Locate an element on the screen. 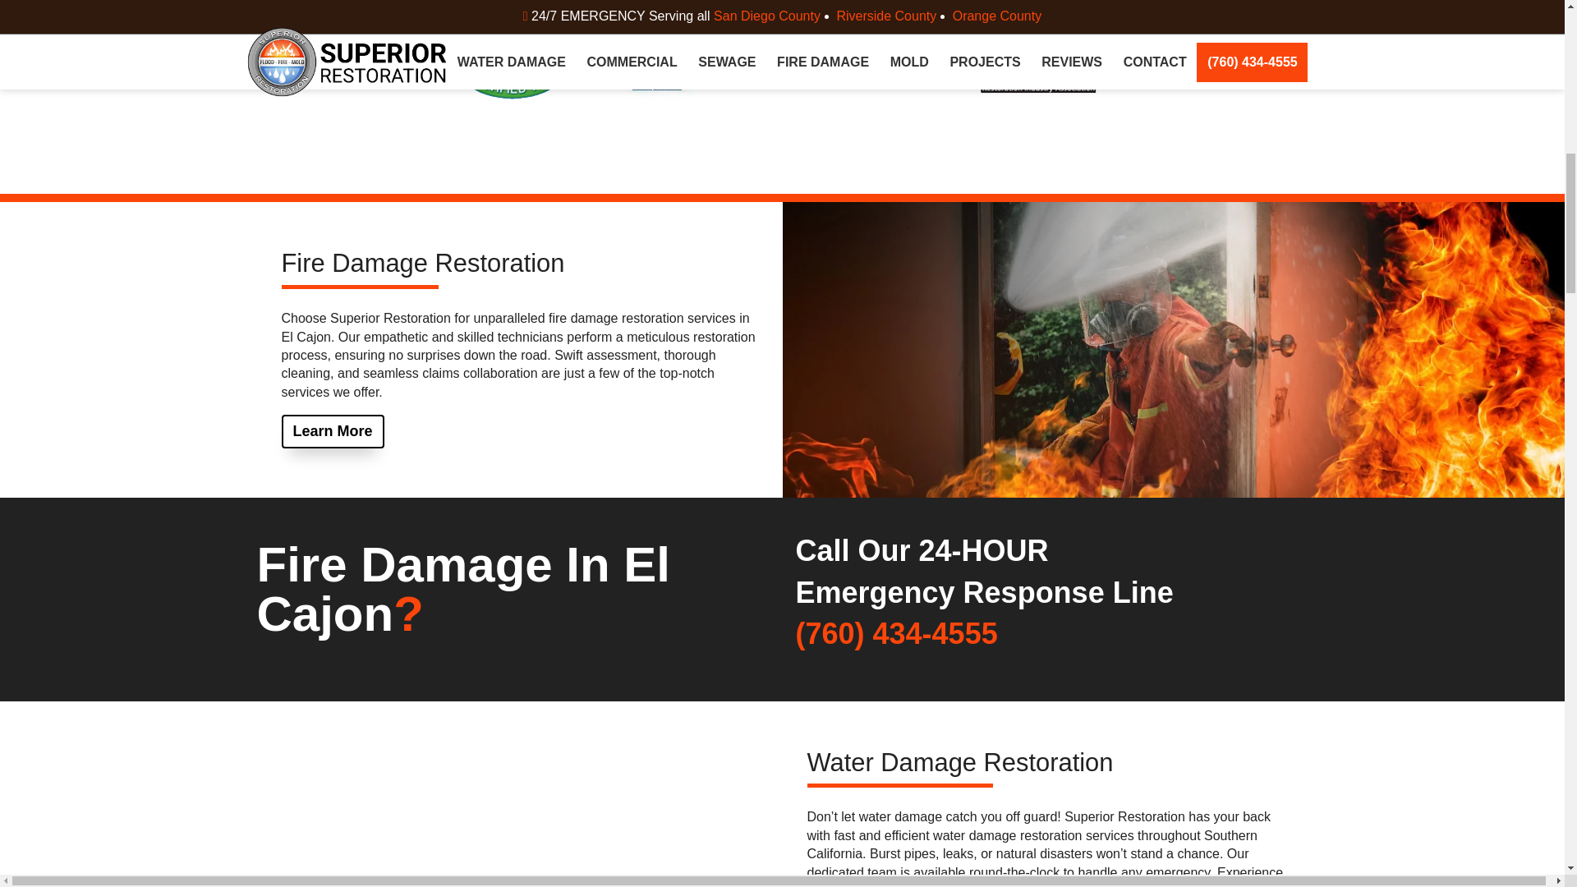 This screenshot has height=887, width=1577. CSLB is located at coordinates (692, 61).